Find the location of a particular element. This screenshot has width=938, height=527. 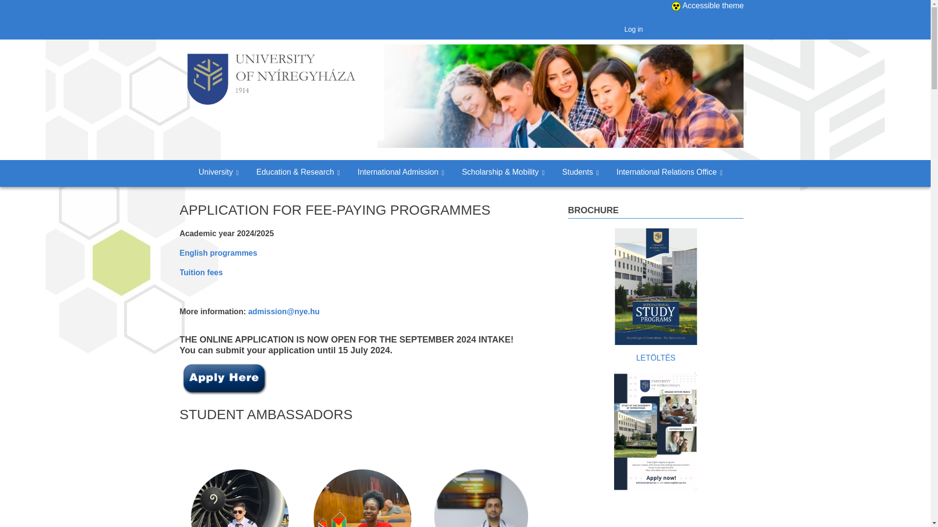

Log in is located at coordinates (633, 29).